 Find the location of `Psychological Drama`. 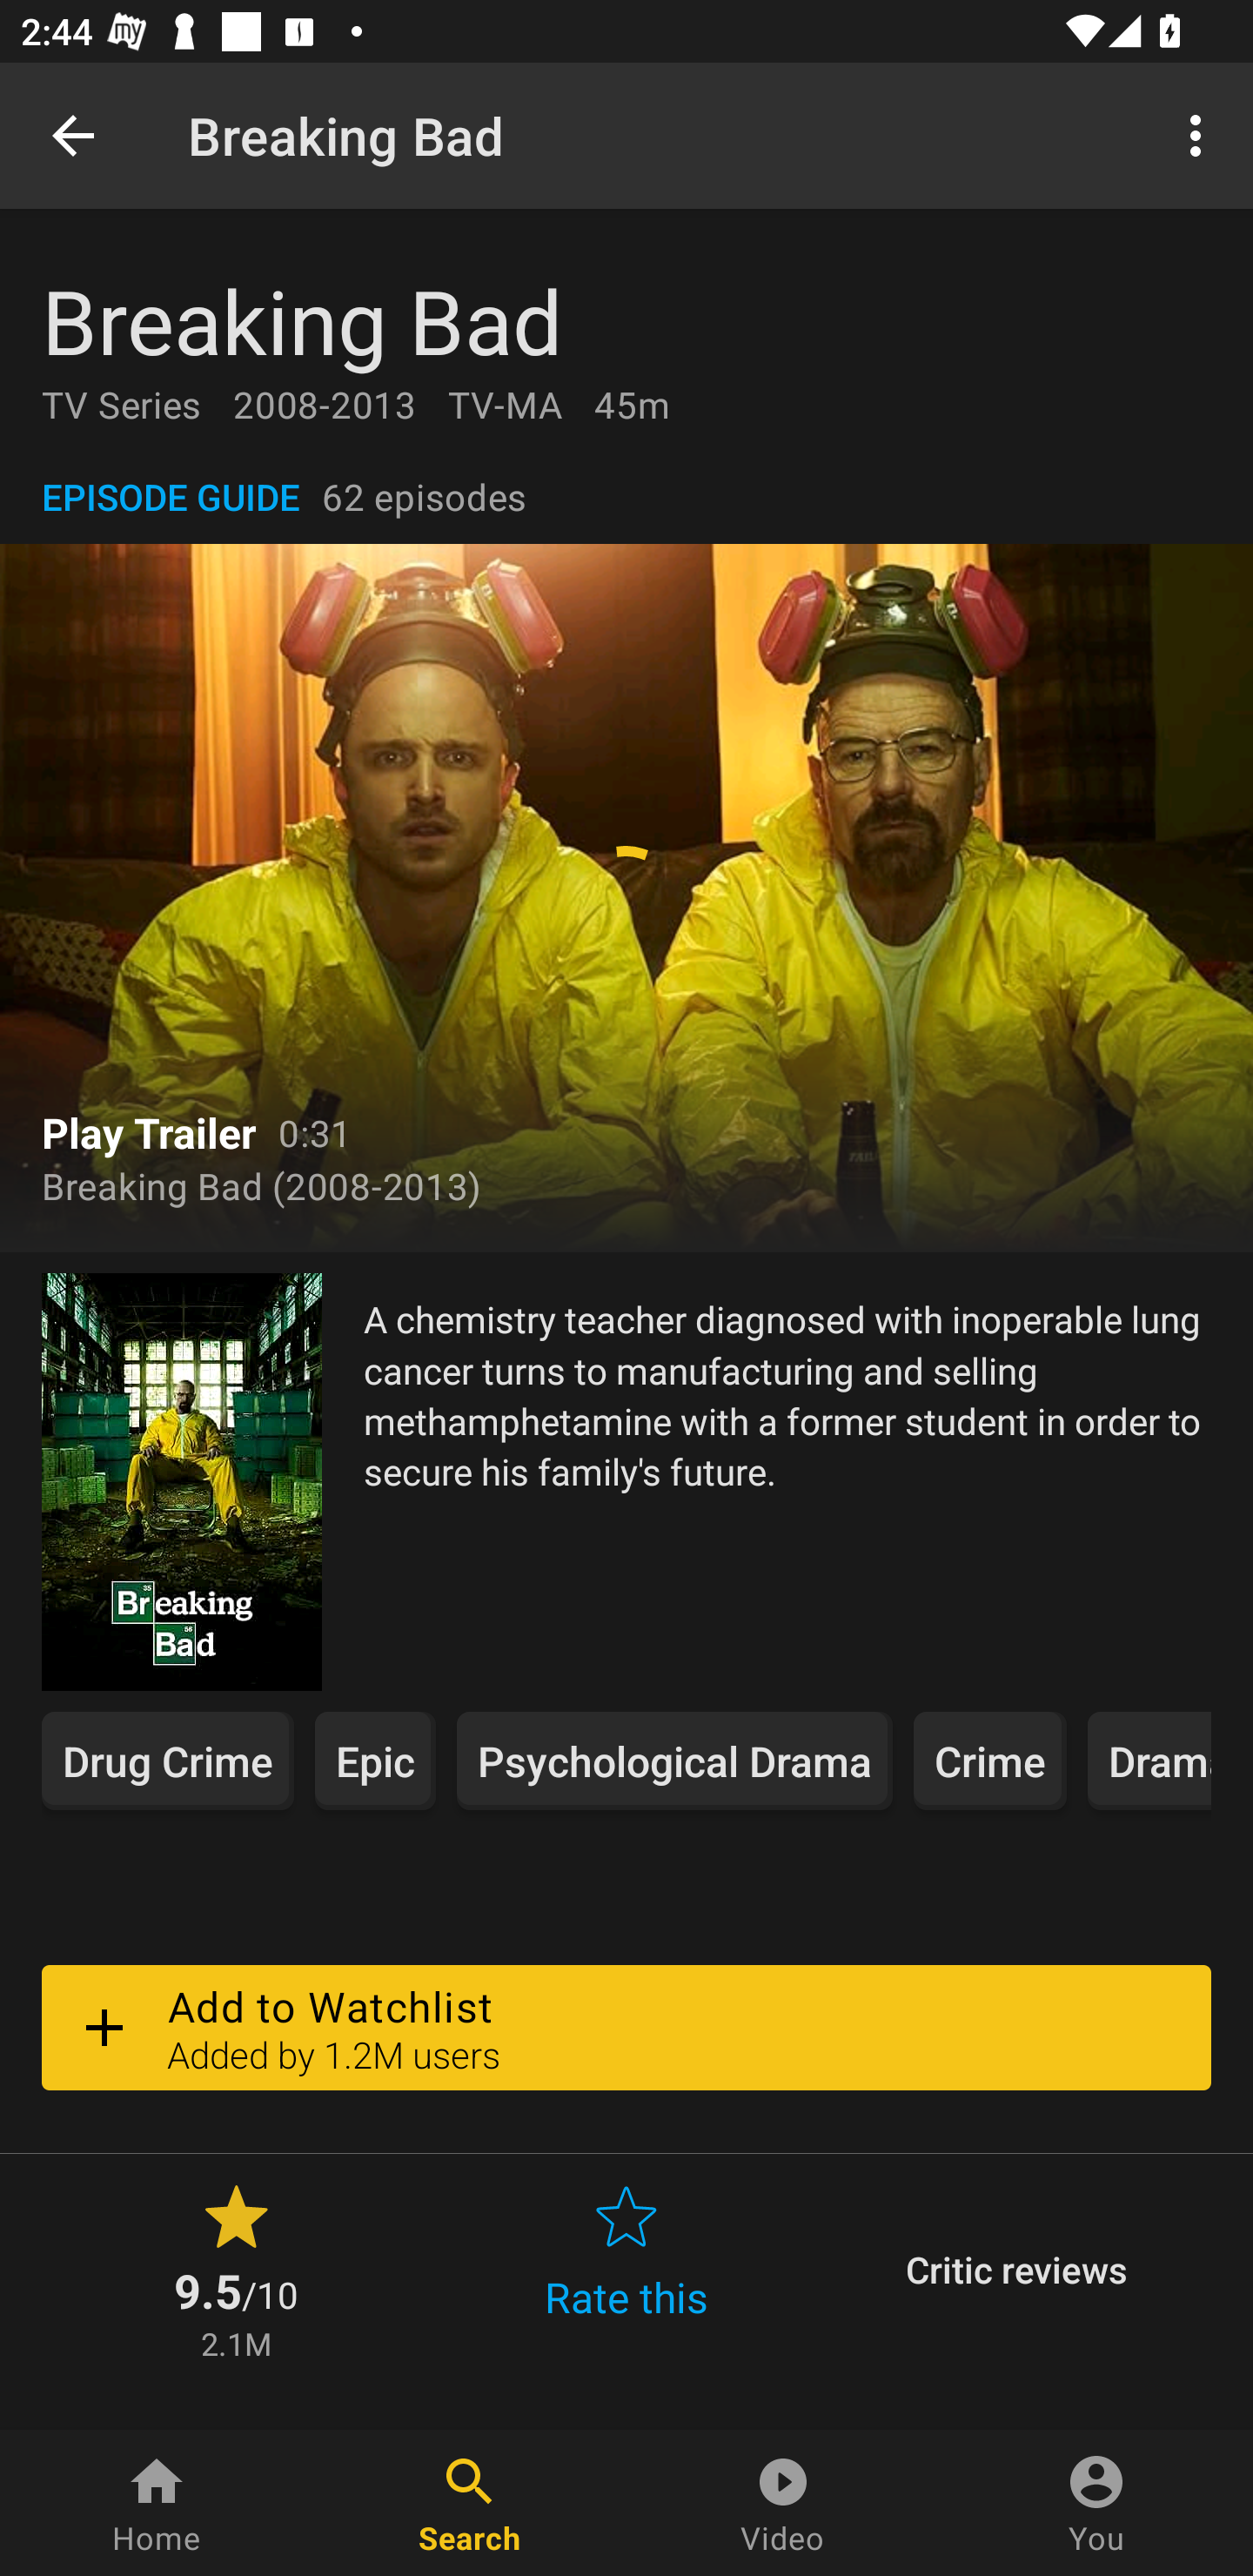

Psychological Drama is located at coordinates (674, 1761).